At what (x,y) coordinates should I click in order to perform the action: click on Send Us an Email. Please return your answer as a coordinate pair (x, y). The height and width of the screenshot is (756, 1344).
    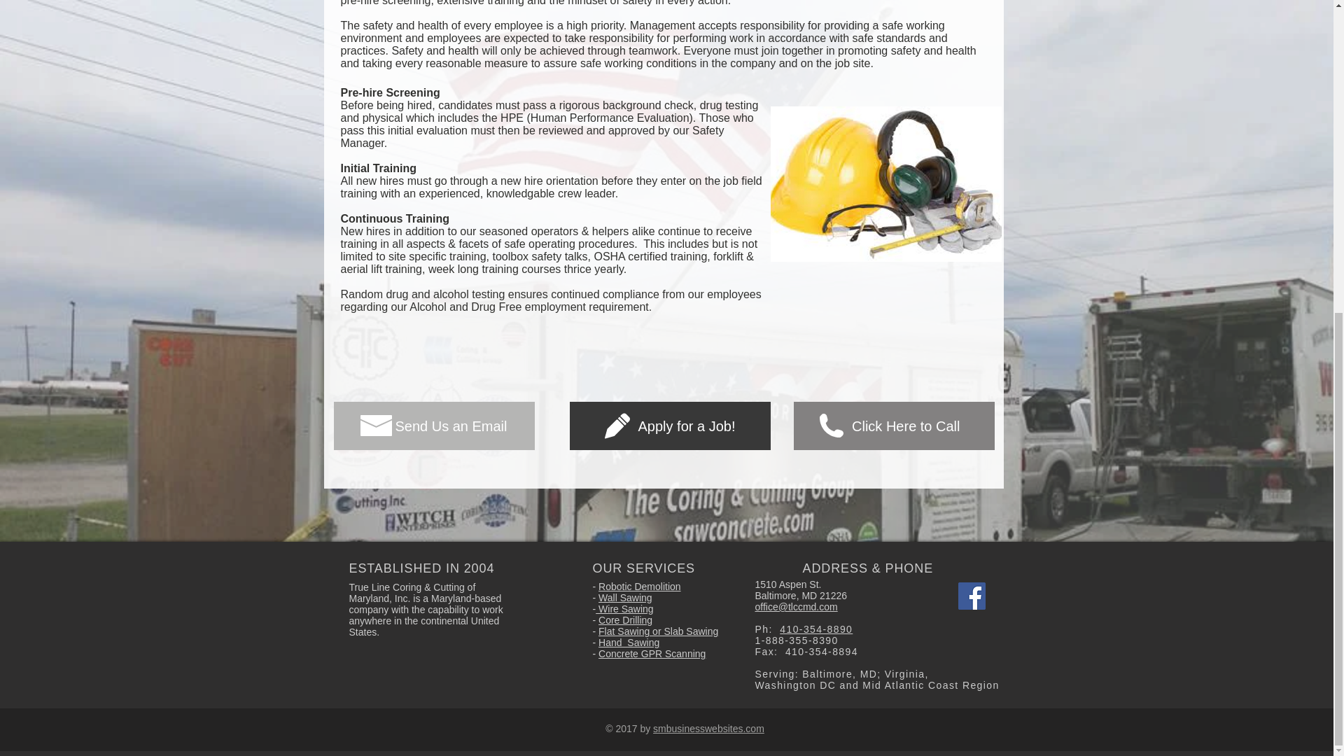
    Looking at the image, I should click on (433, 426).